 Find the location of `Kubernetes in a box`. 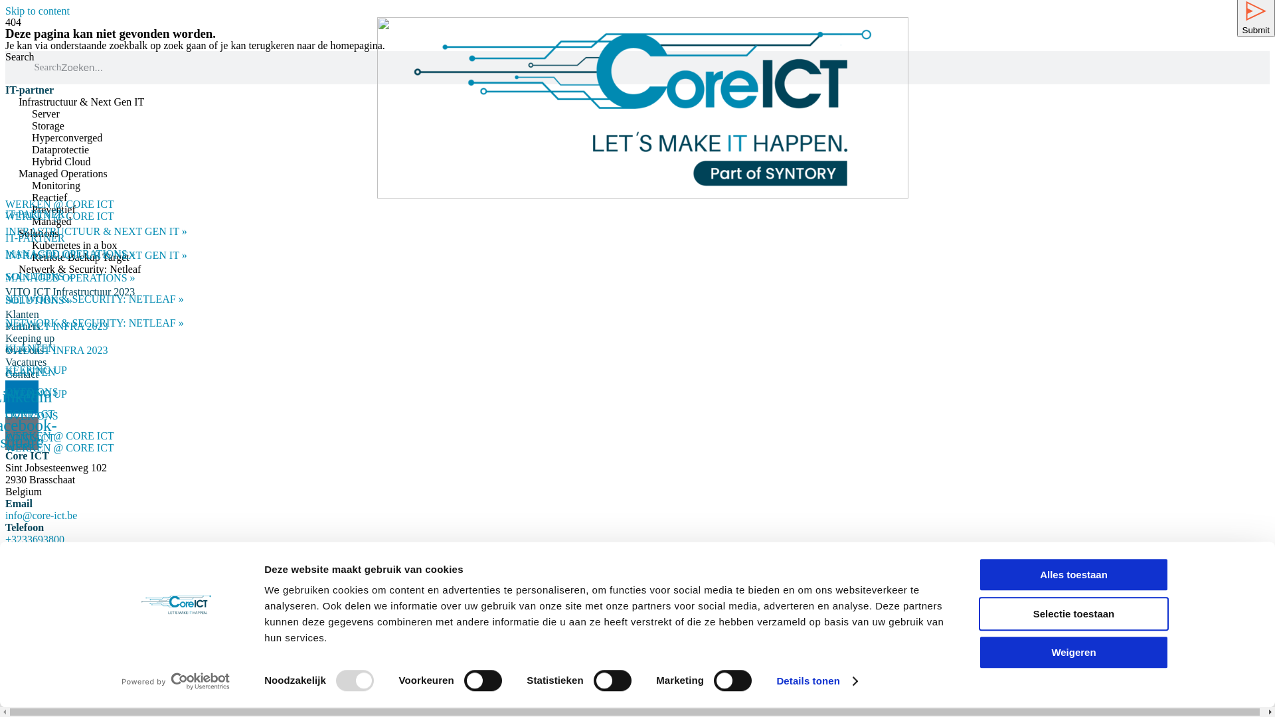

Kubernetes in a box is located at coordinates (74, 246).